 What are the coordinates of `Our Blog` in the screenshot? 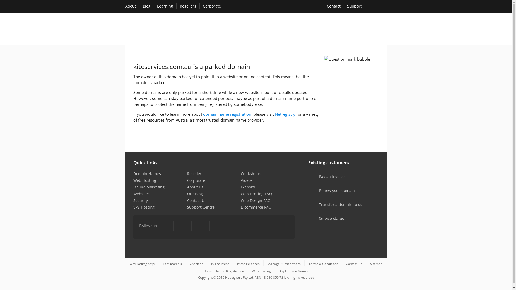 It's located at (195, 194).